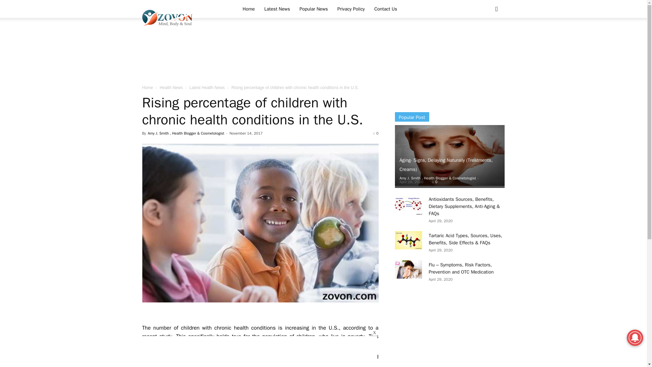  Describe the element at coordinates (323, 56) in the screenshot. I see `Advertisement` at that location.